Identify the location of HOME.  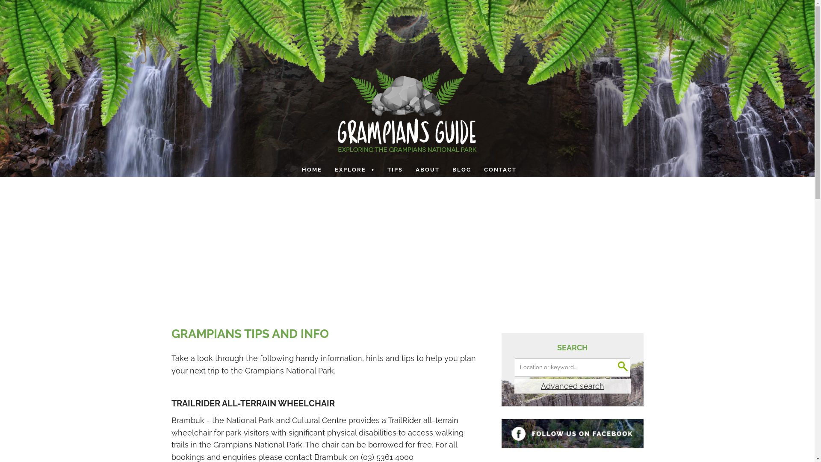
(313, 169).